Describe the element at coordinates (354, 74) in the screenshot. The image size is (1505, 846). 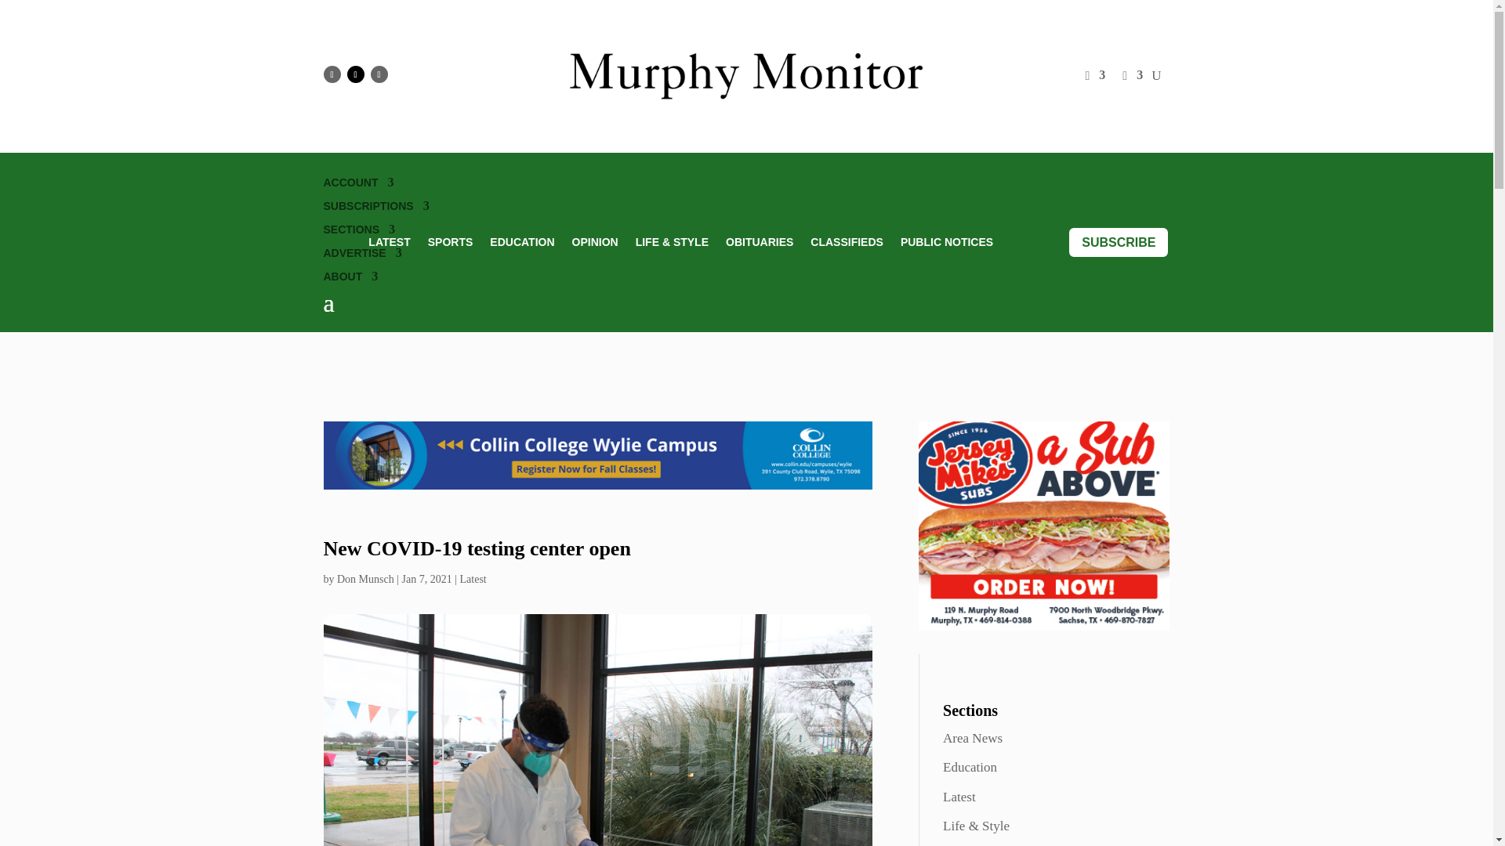
I see `Follow on X` at that location.